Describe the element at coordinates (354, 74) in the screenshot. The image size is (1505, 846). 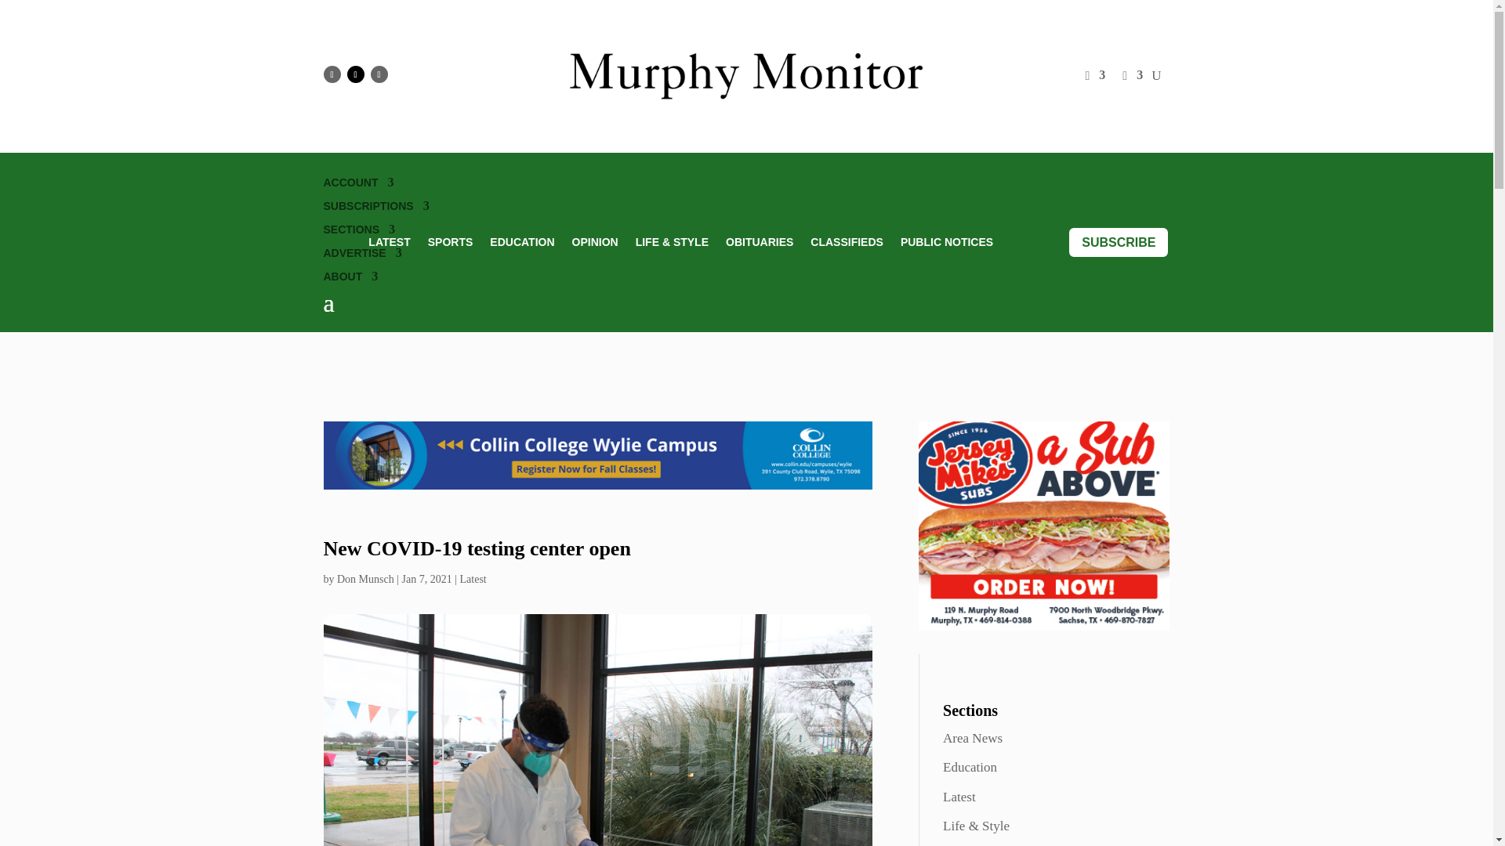
I see `Follow on X` at that location.